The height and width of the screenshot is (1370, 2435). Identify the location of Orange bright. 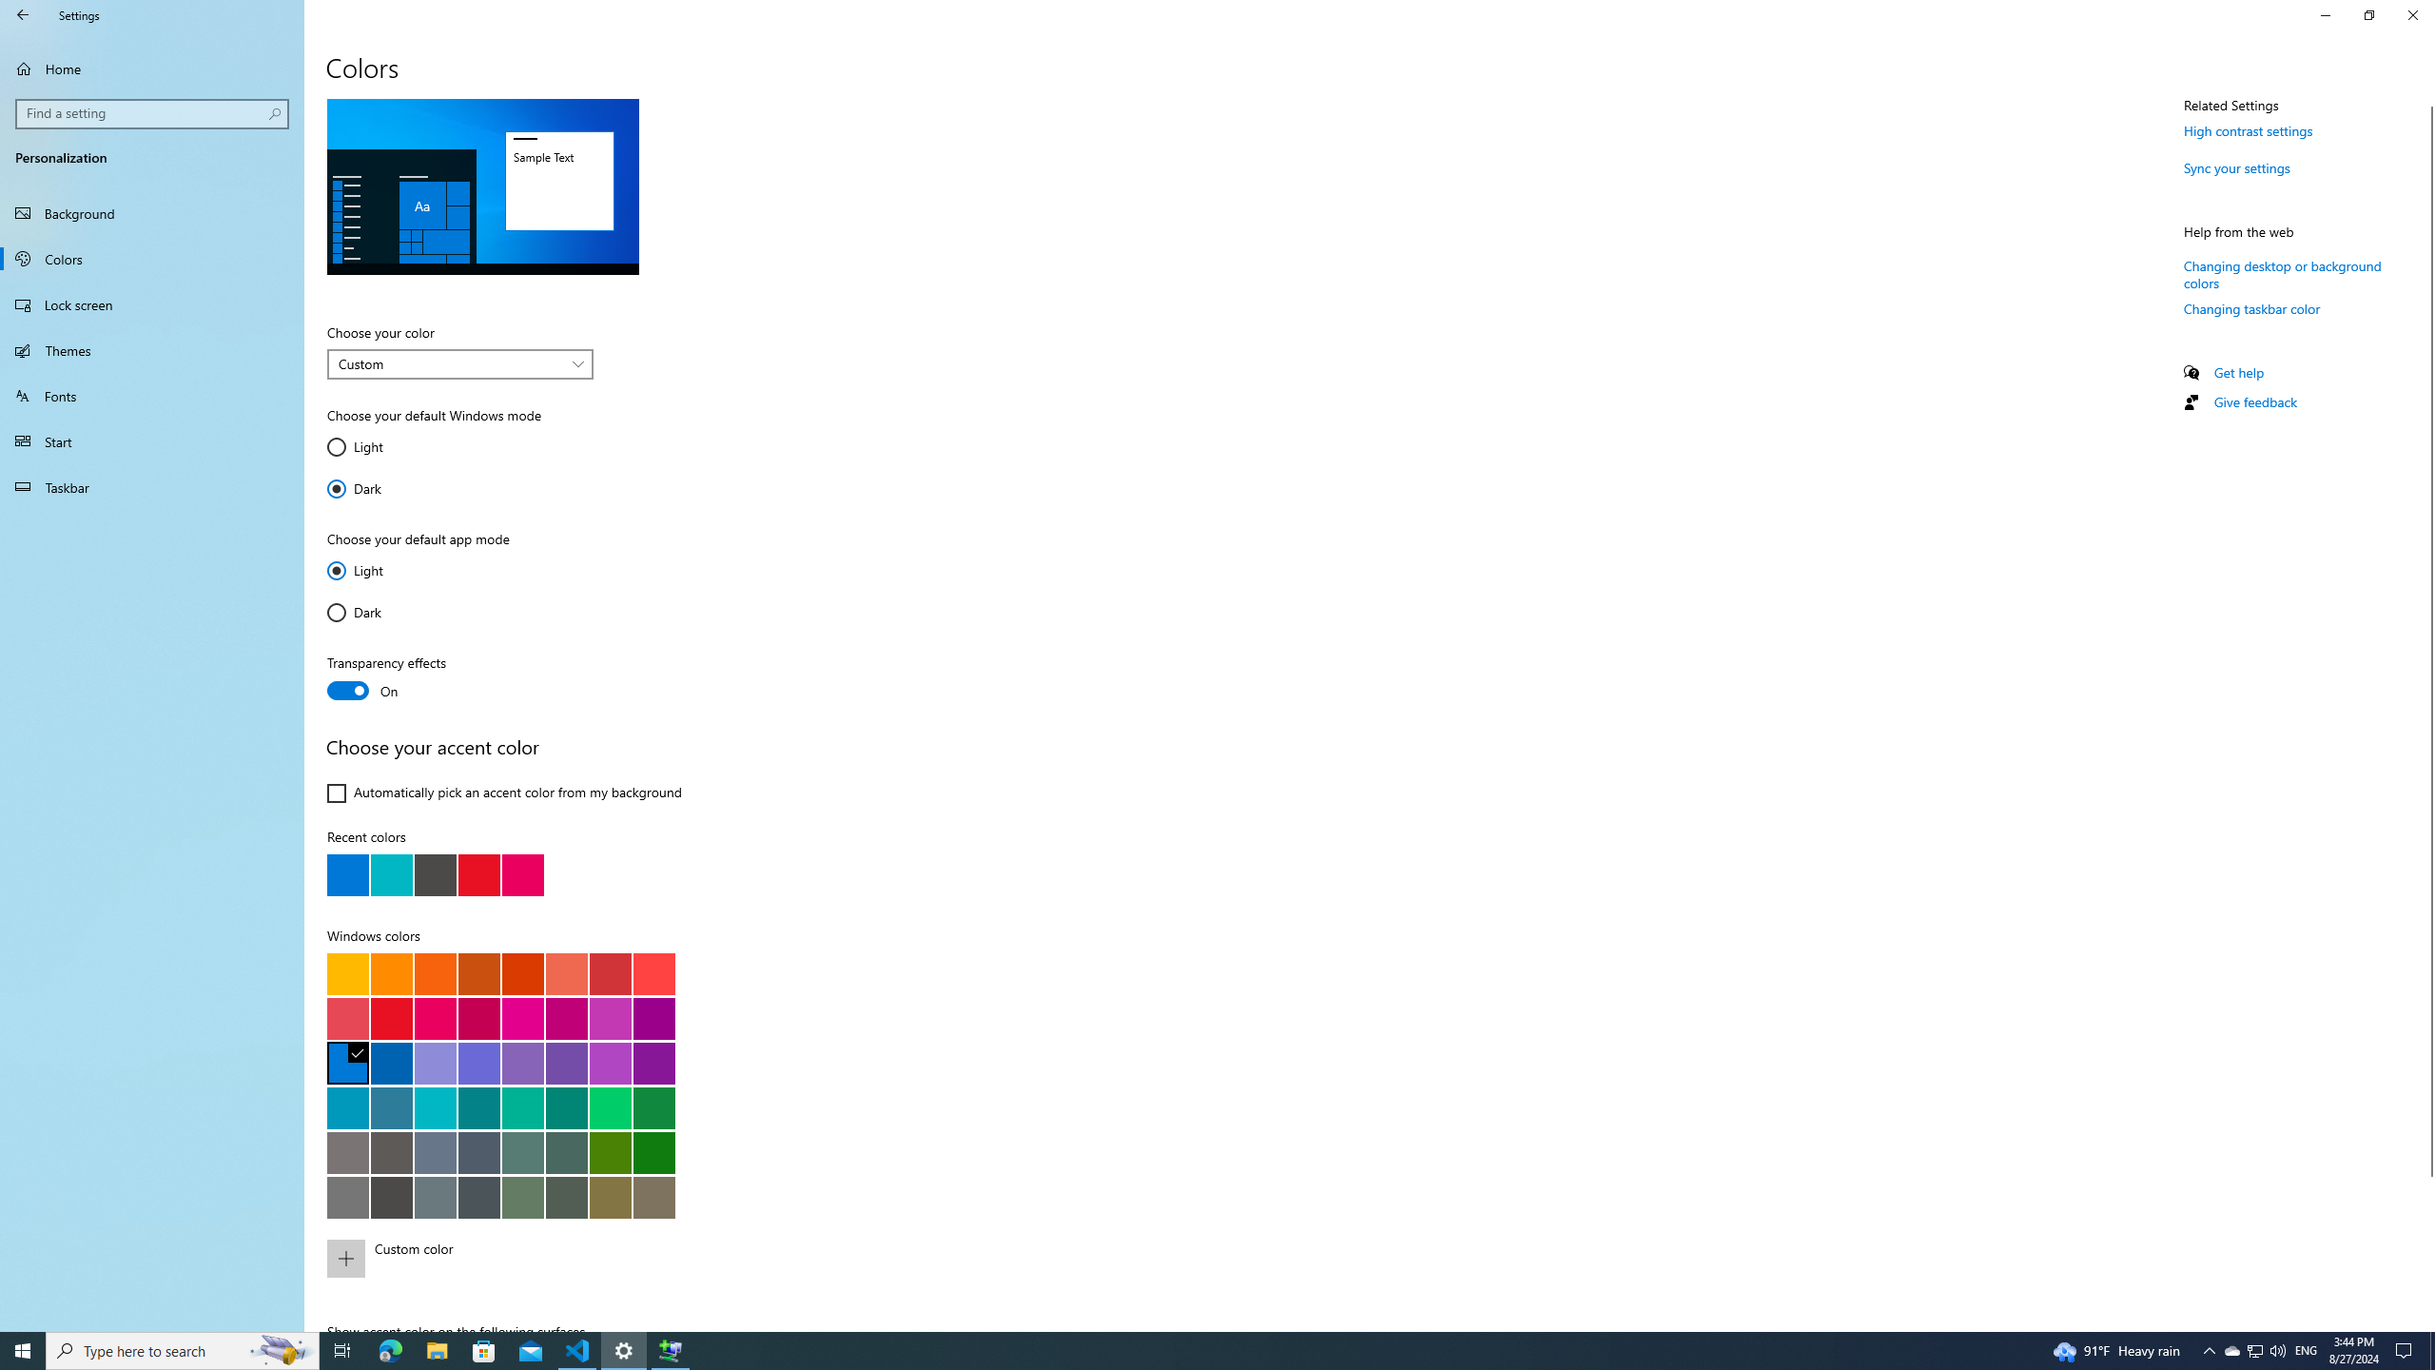
(436, 972).